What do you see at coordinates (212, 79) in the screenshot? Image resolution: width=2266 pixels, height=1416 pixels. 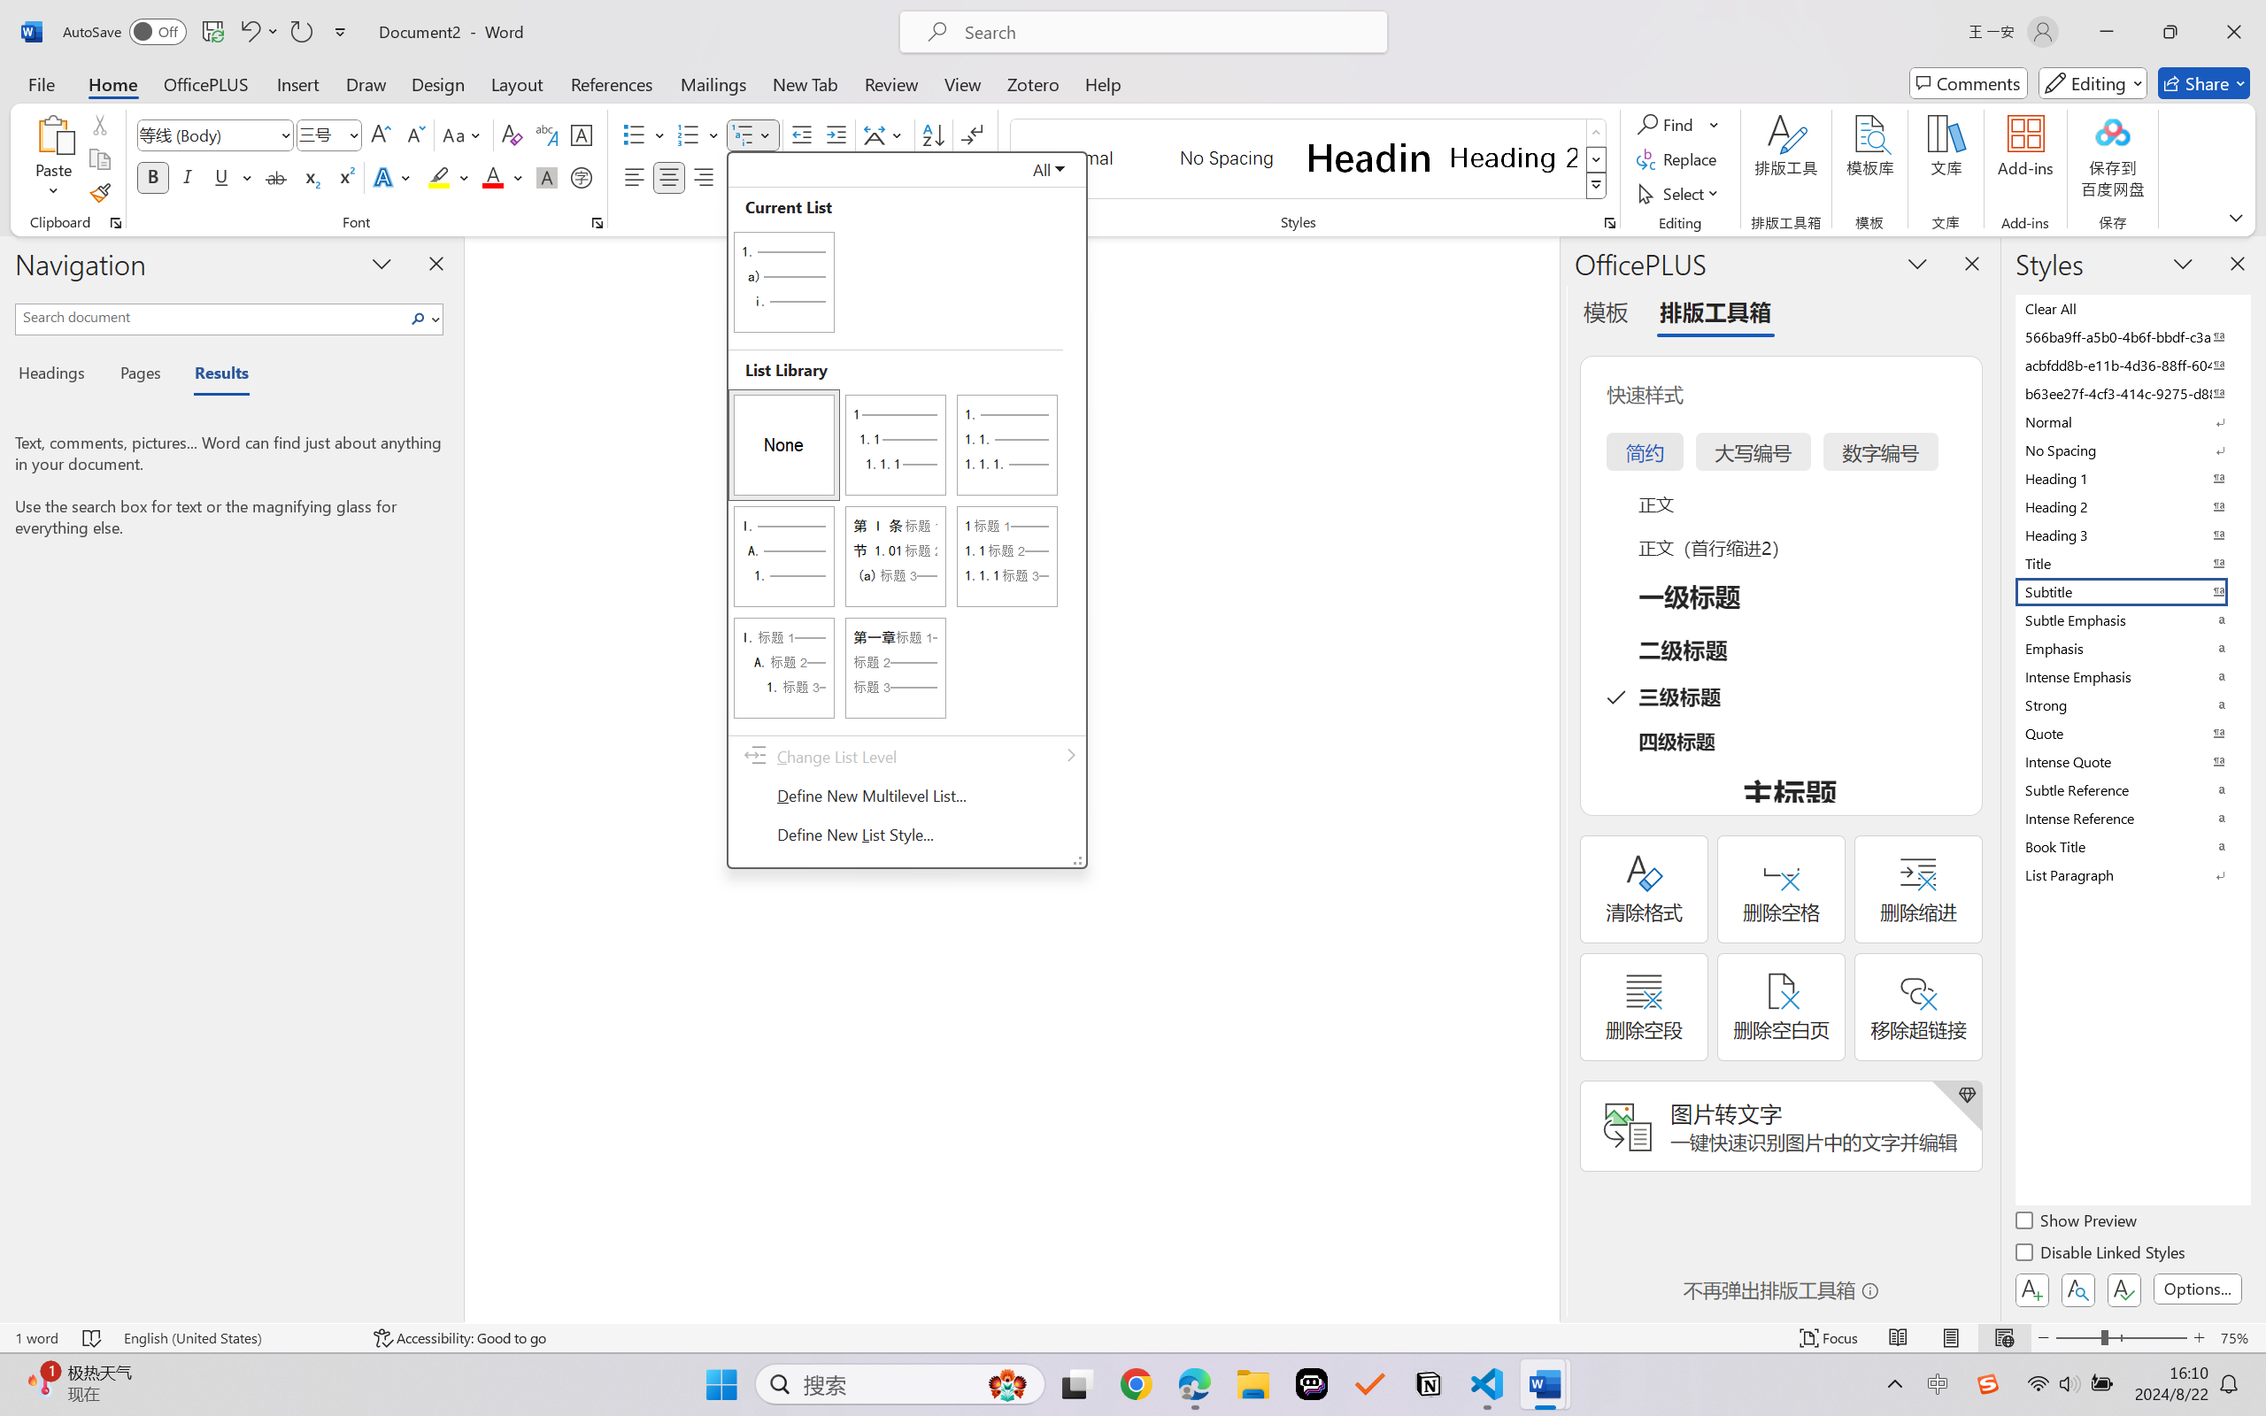 I see `New Folder...` at bounding box center [212, 79].